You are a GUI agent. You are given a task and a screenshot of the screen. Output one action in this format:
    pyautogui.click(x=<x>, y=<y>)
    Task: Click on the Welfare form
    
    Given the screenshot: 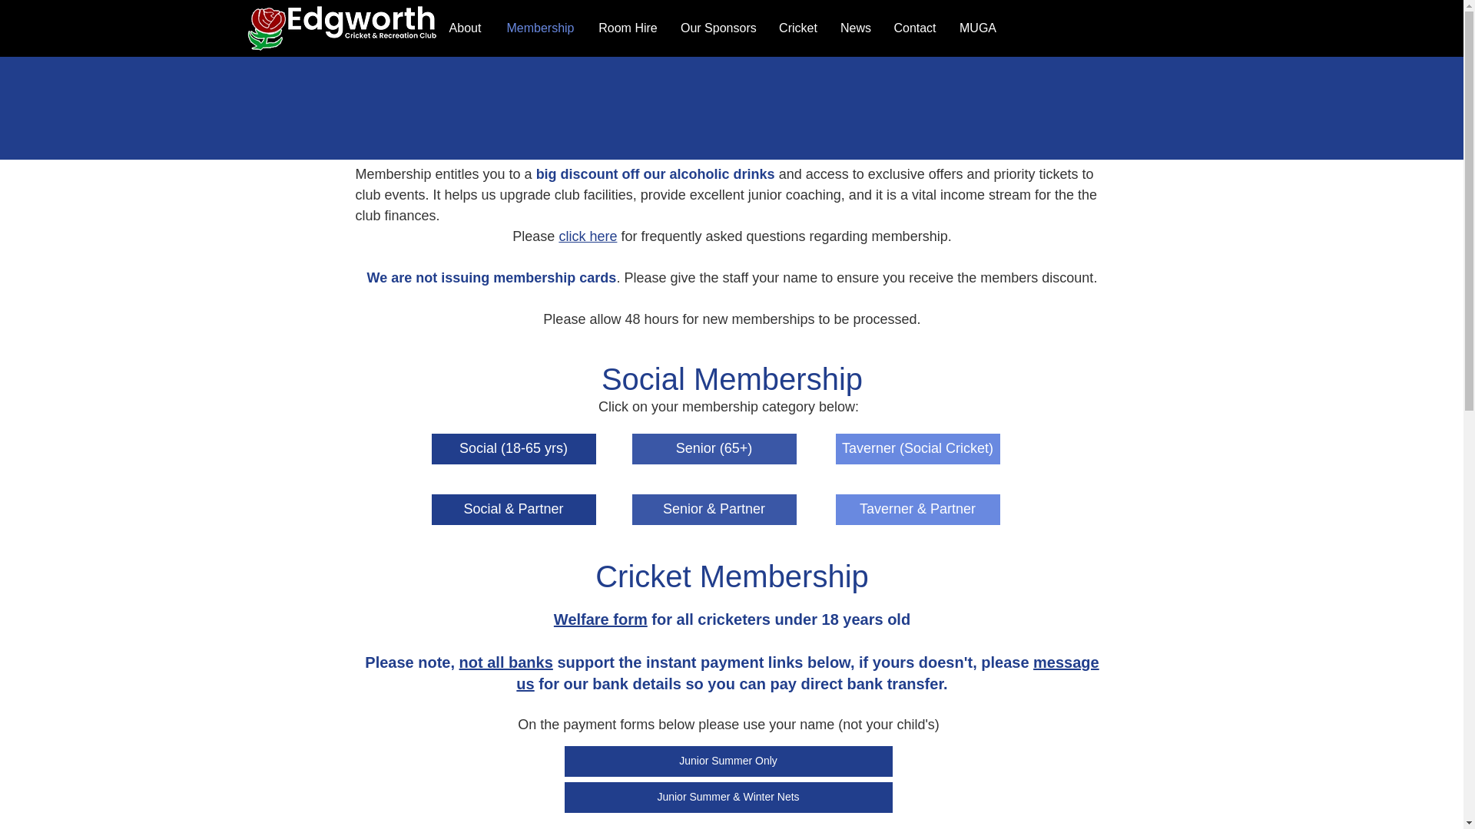 What is the action you would take?
    pyautogui.click(x=601, y=619)
    